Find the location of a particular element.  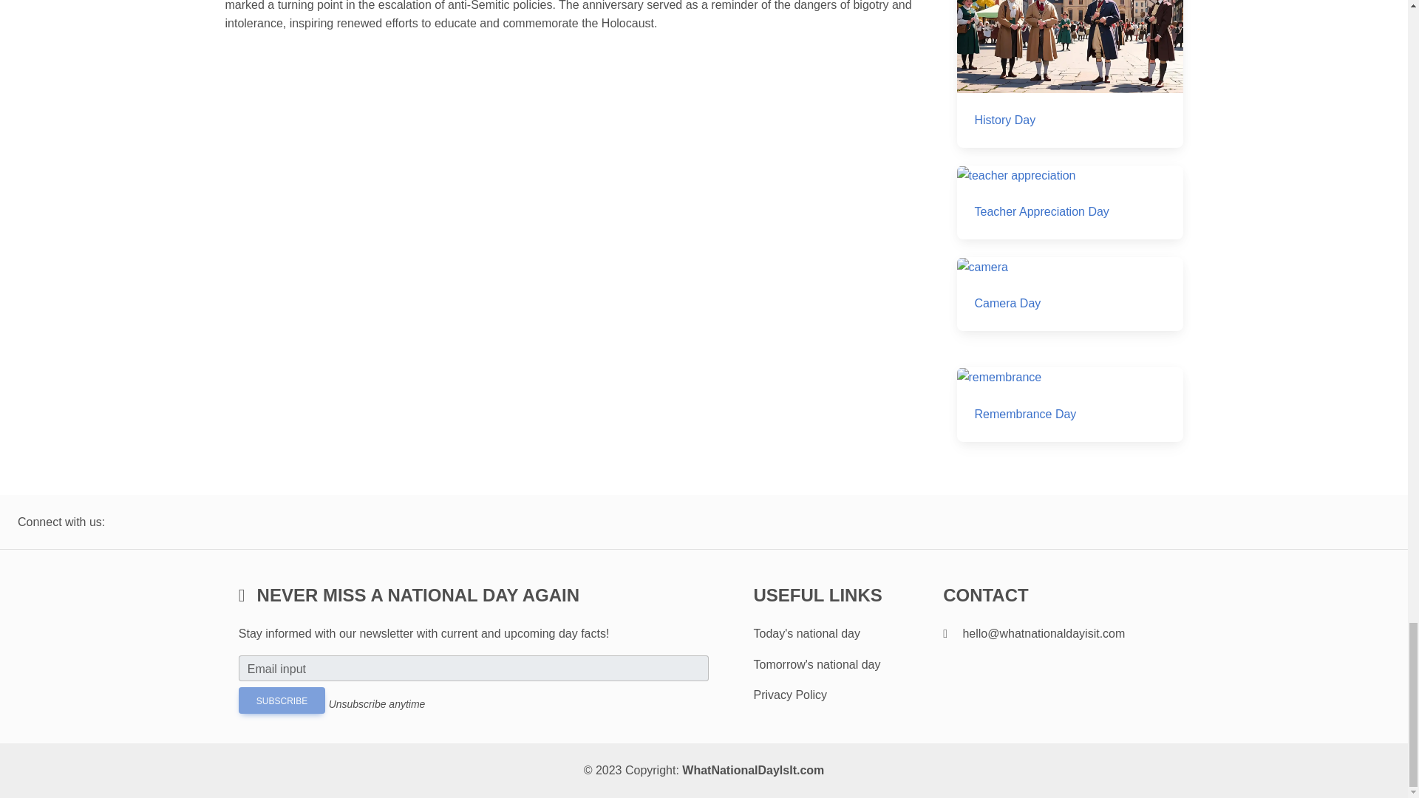

Privacy Policy is located at coordinates (790, 695).